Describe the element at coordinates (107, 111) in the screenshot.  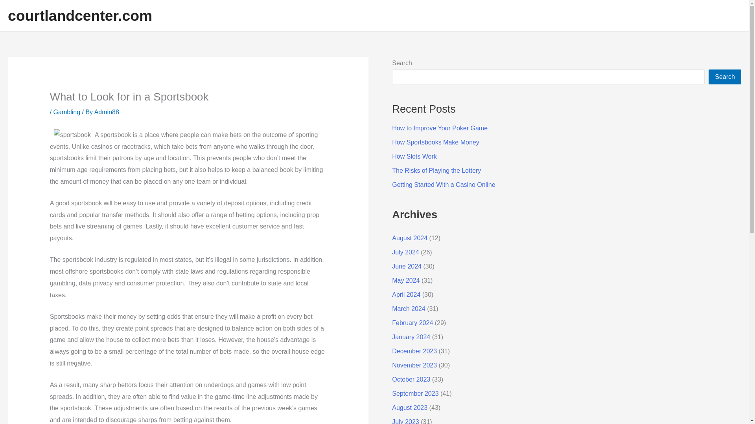
I see `View all posts by Admin88` at that location.